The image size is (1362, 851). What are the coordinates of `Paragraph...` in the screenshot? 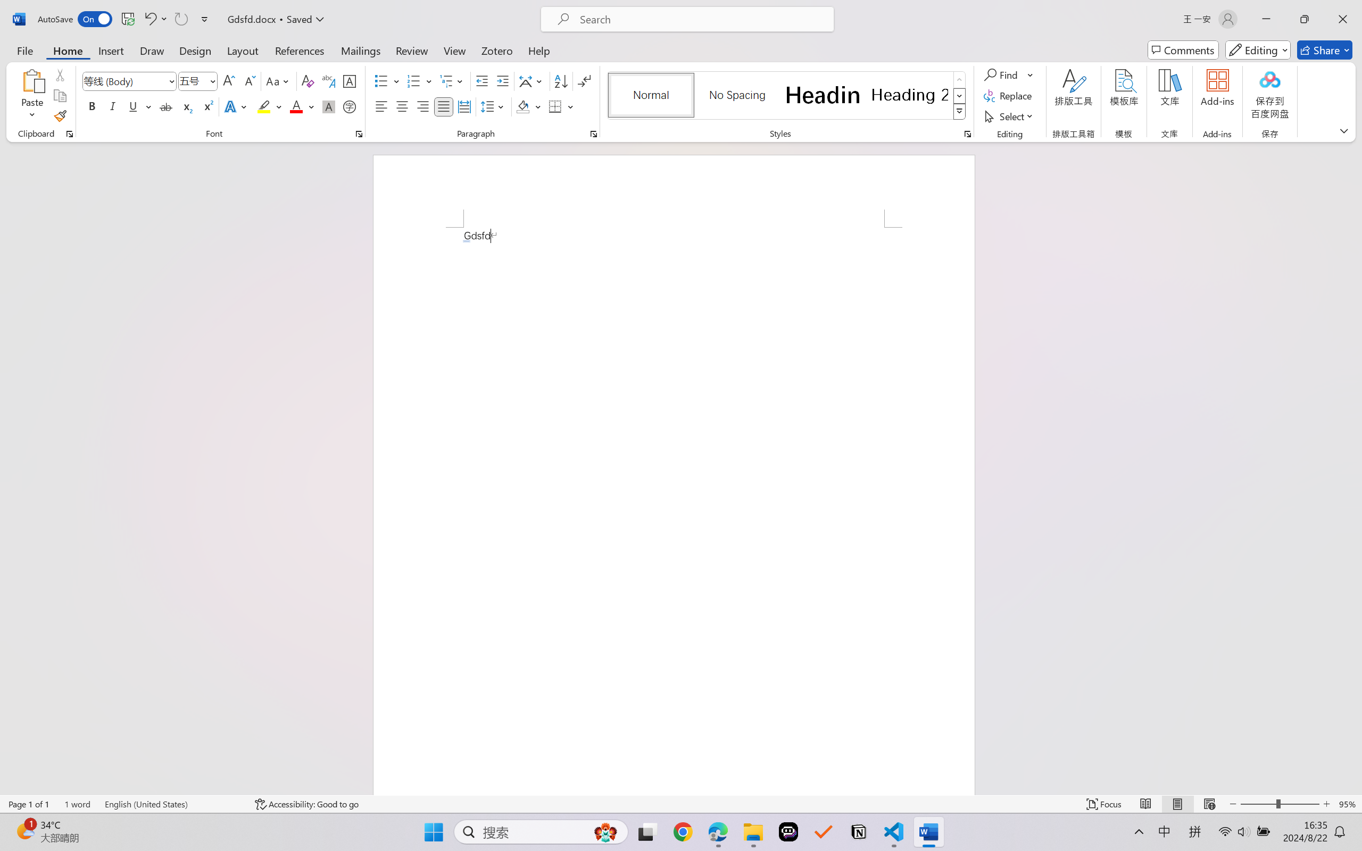 It's located at (594, 134).